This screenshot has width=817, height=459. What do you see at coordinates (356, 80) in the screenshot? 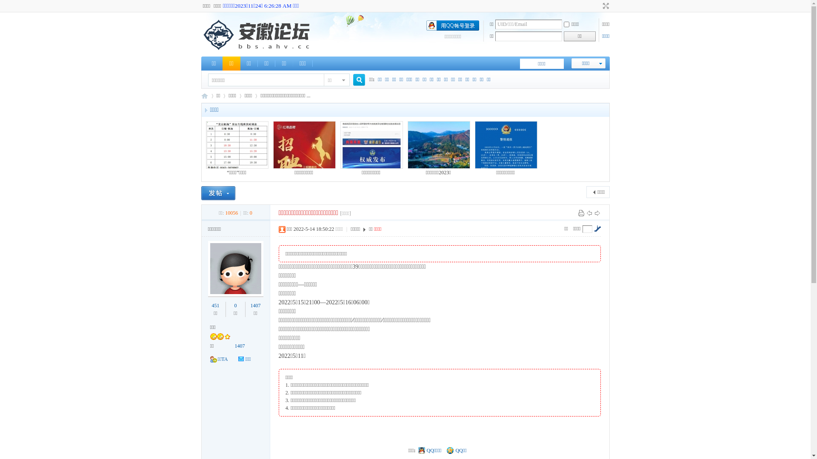
I see `true` at bounding box center [356, 80].